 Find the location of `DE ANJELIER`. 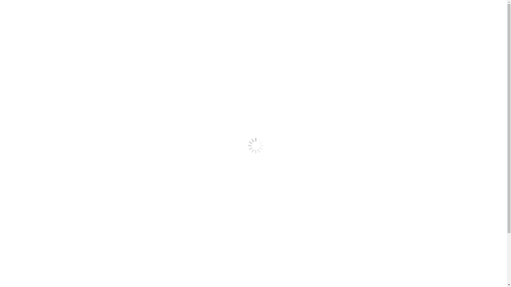

DE ANJELIER is located at coordinates (26, 63).